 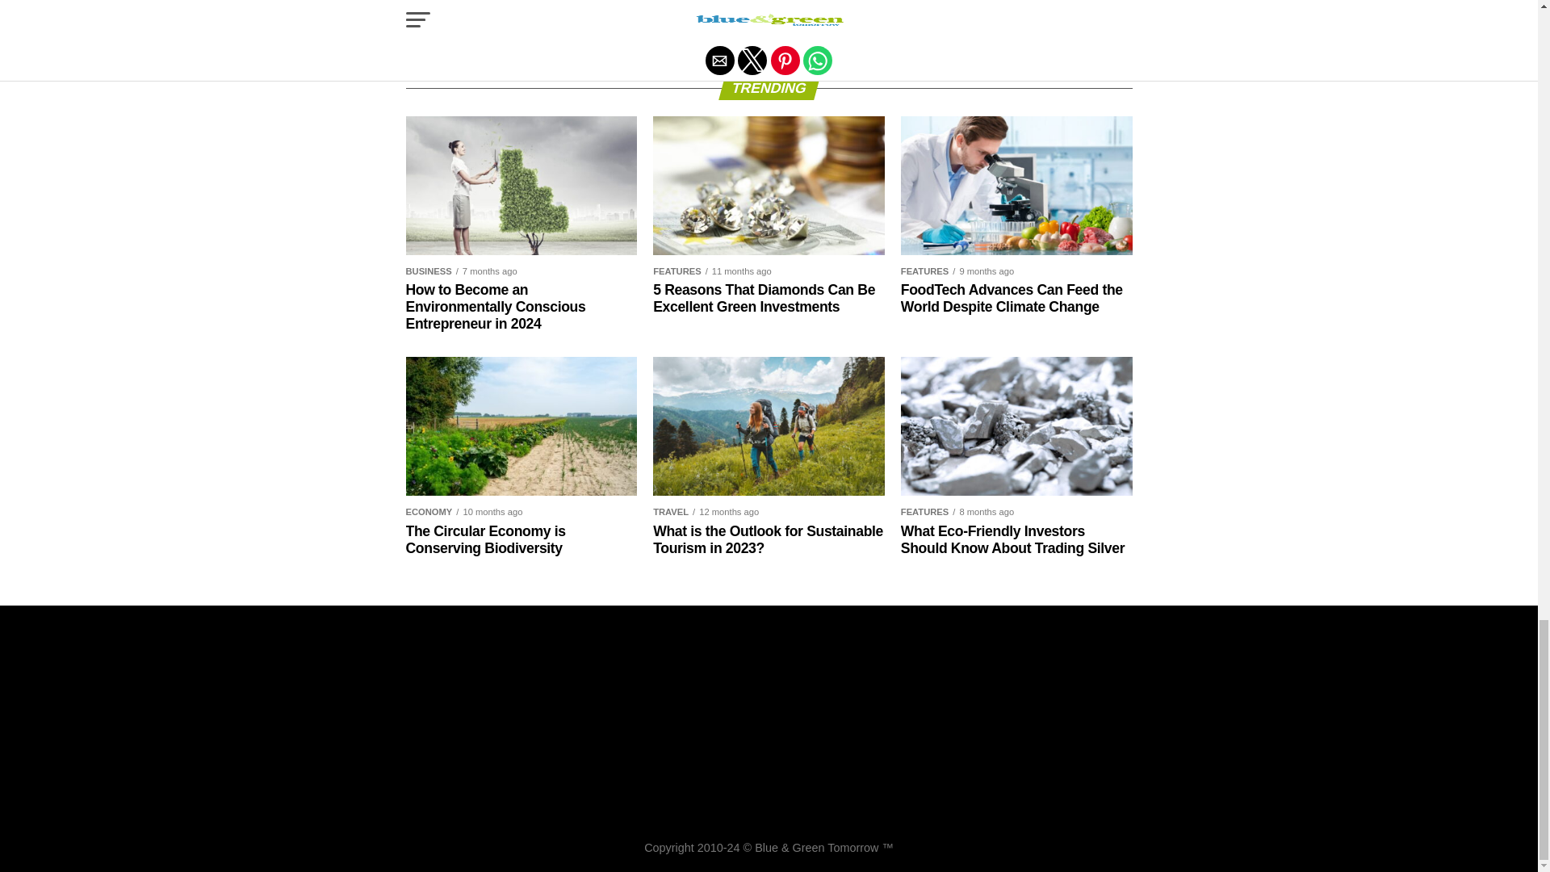 What do you see at coordinates (534, 21) in the screenshot?
I see `INTERNATIONAL CIVIL AVIATION ORGANISATION` at bounding box center [534, 21].